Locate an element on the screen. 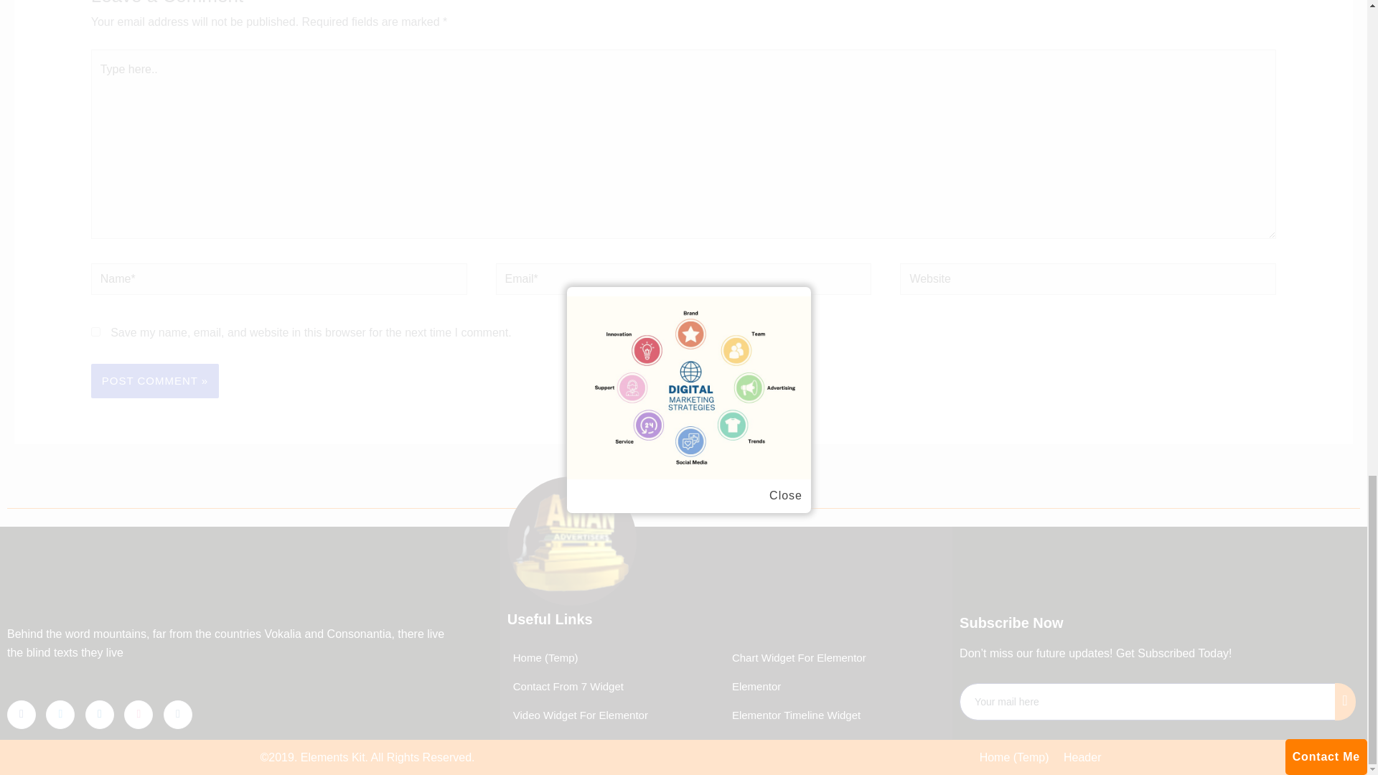 This screenshot has height=775, width=1378. Video Widget For Elementor is located at coordinates (577, 715).